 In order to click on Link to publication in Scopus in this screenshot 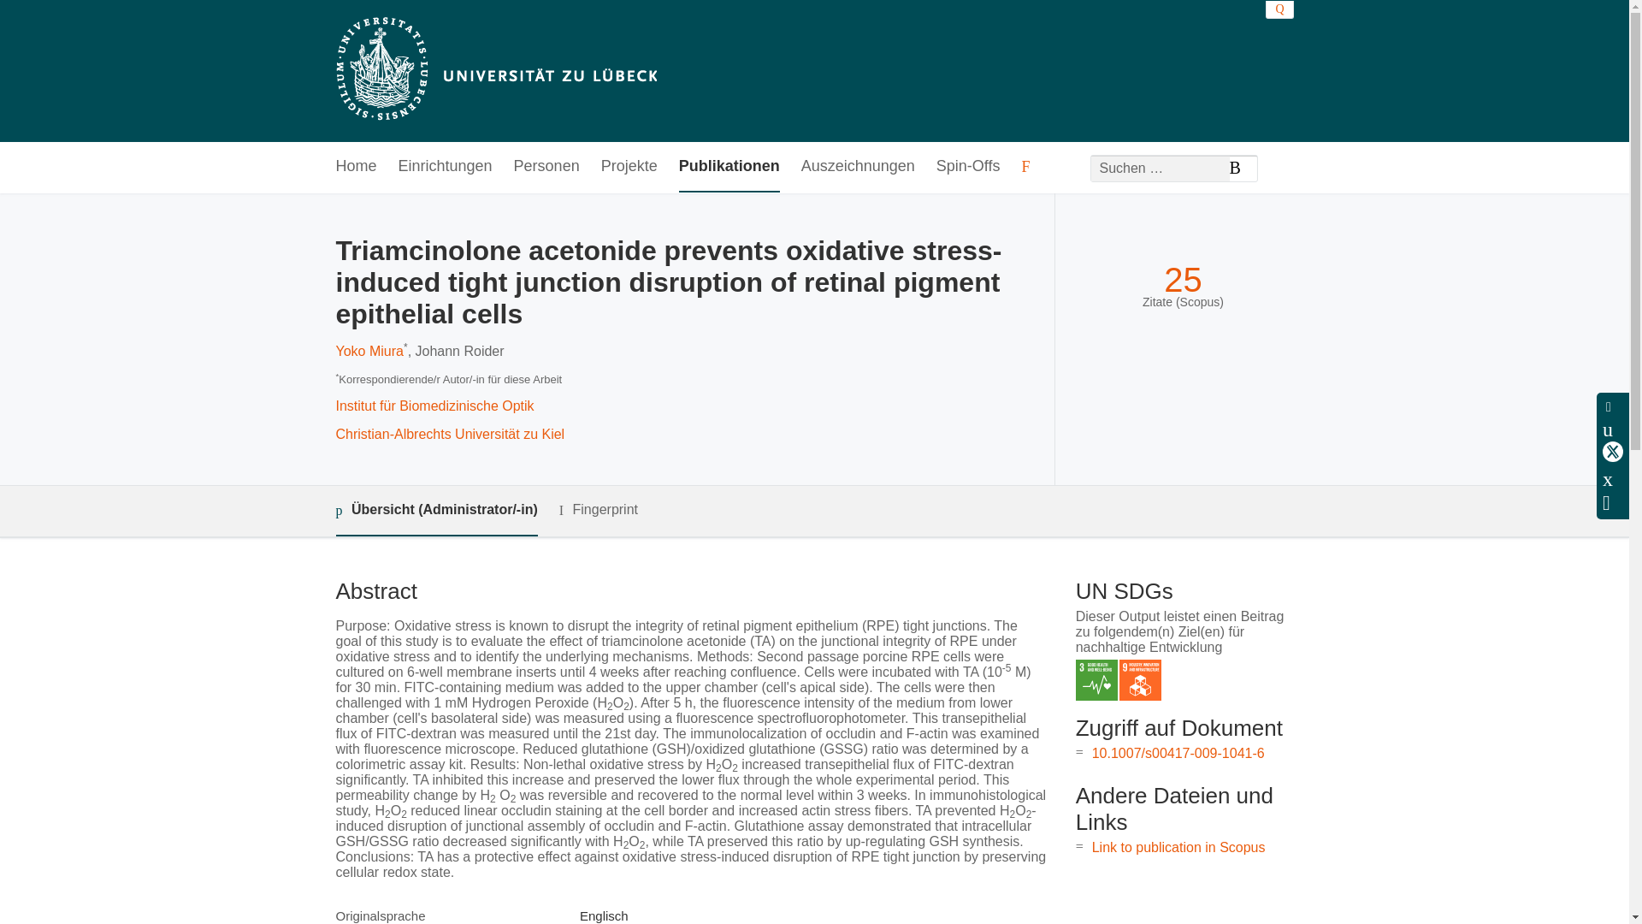, I will do `click(1178, 847)`.